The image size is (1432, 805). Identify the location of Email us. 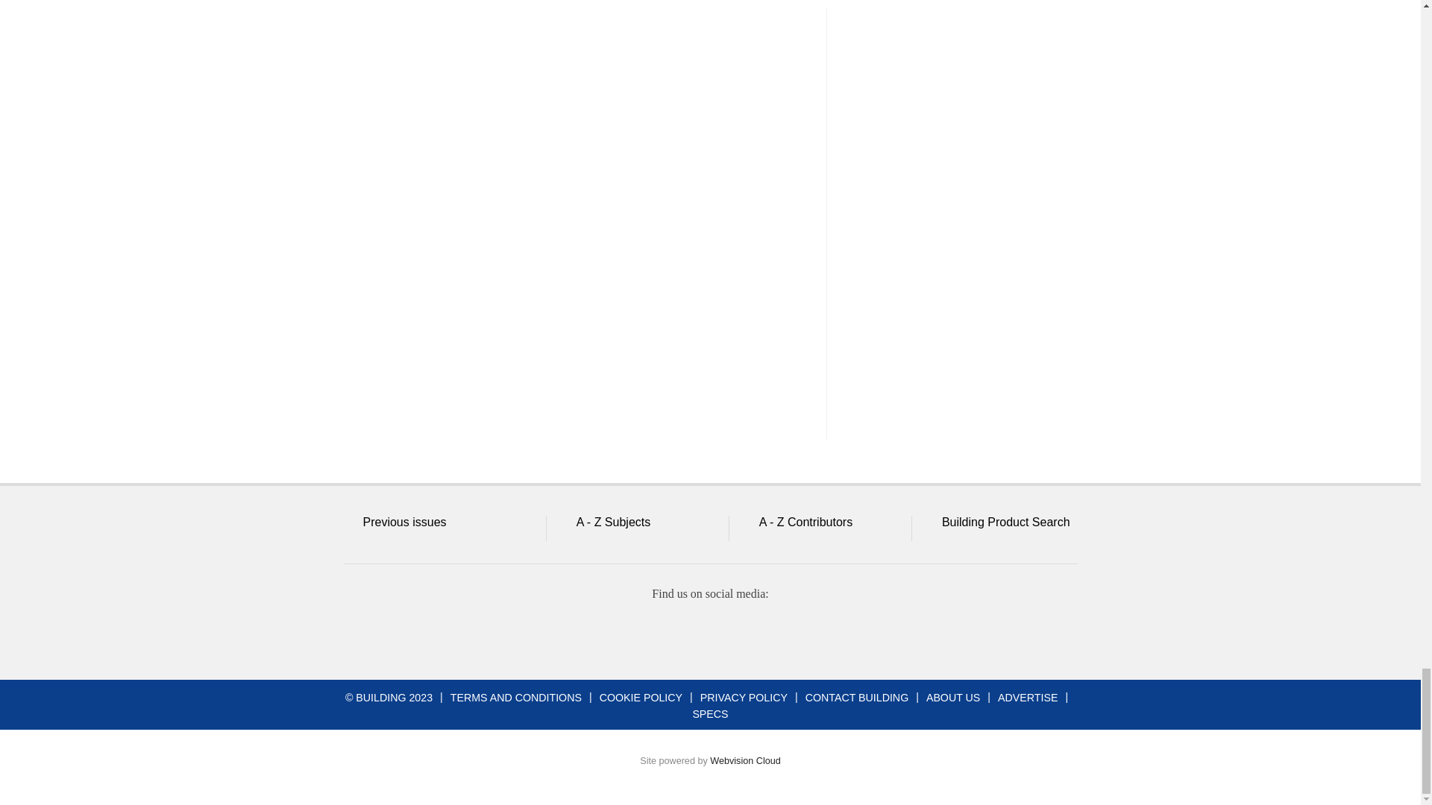
(764, 634).